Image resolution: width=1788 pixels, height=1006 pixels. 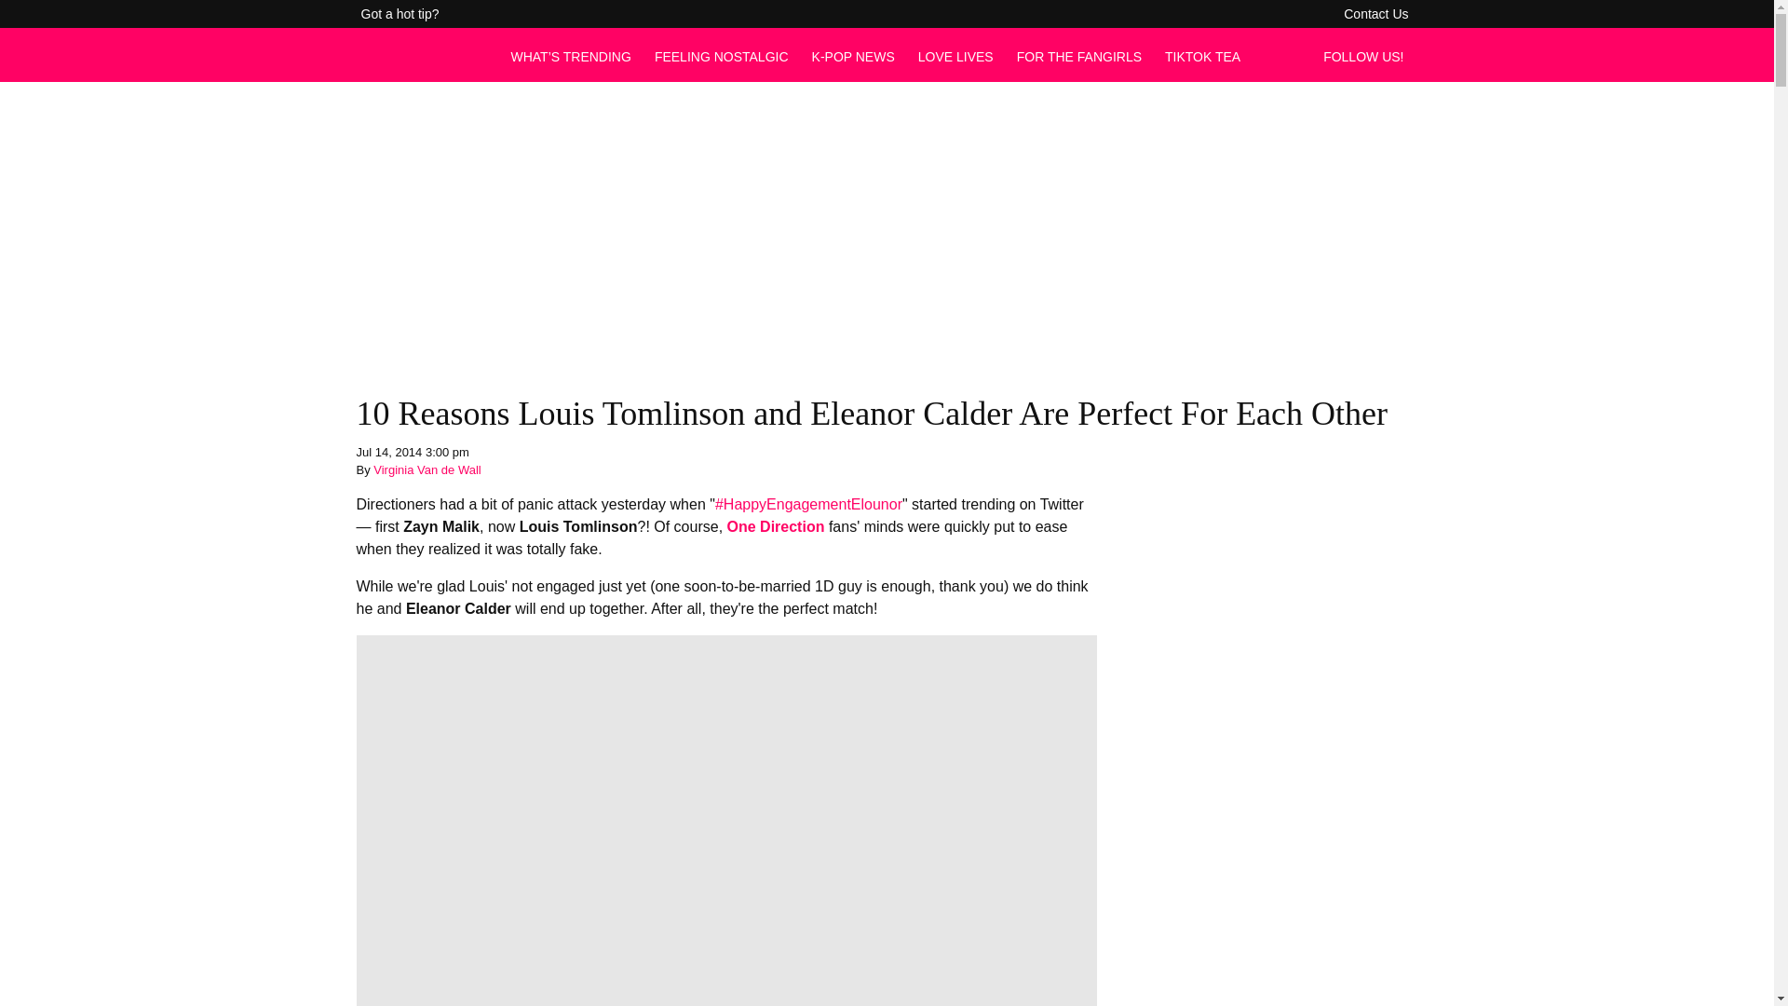 What do you see at coordinates (721, 56) in the screenshot?
I see `FEELING NOSTALGIC` at bounding box center [721, 56].